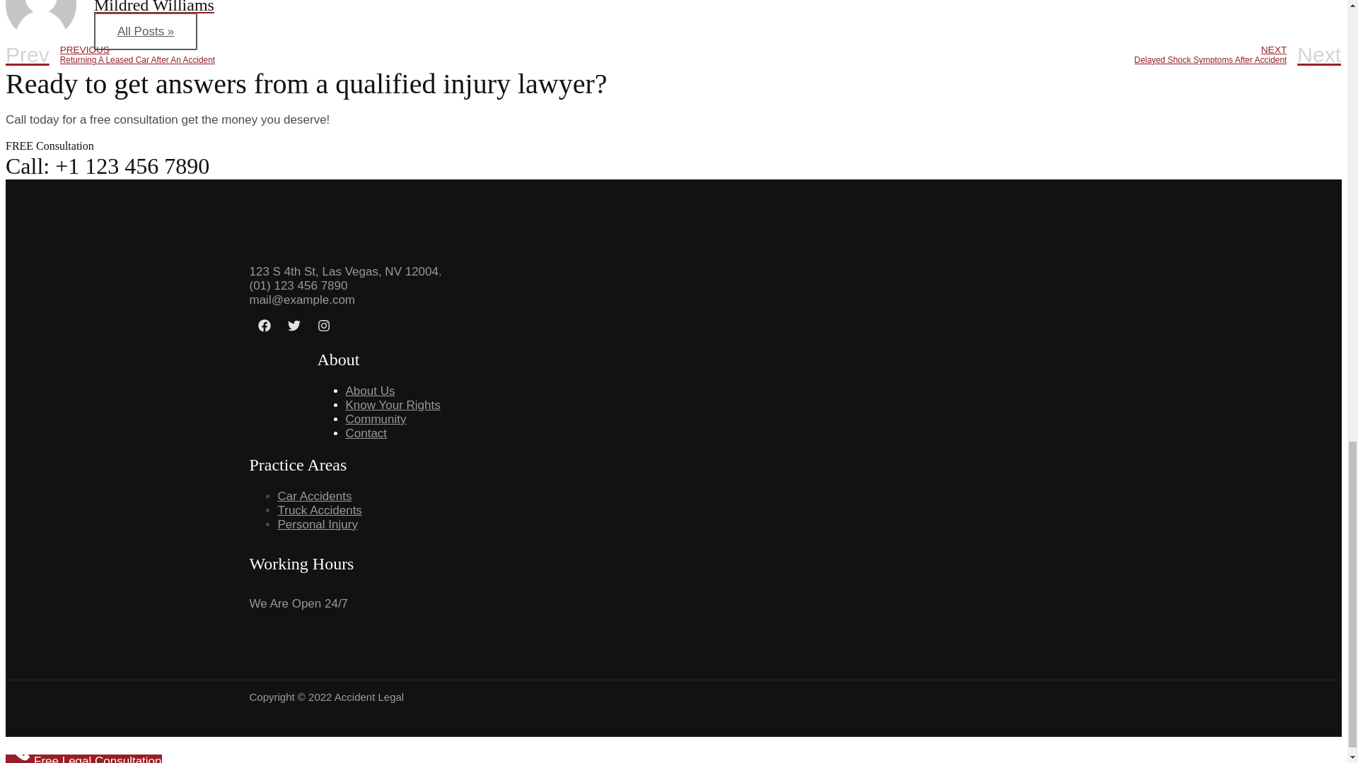  What do you see at coordinates (369, 391) in the screenshot?
I see `Car Accidents` at bounding box center [369, 391].